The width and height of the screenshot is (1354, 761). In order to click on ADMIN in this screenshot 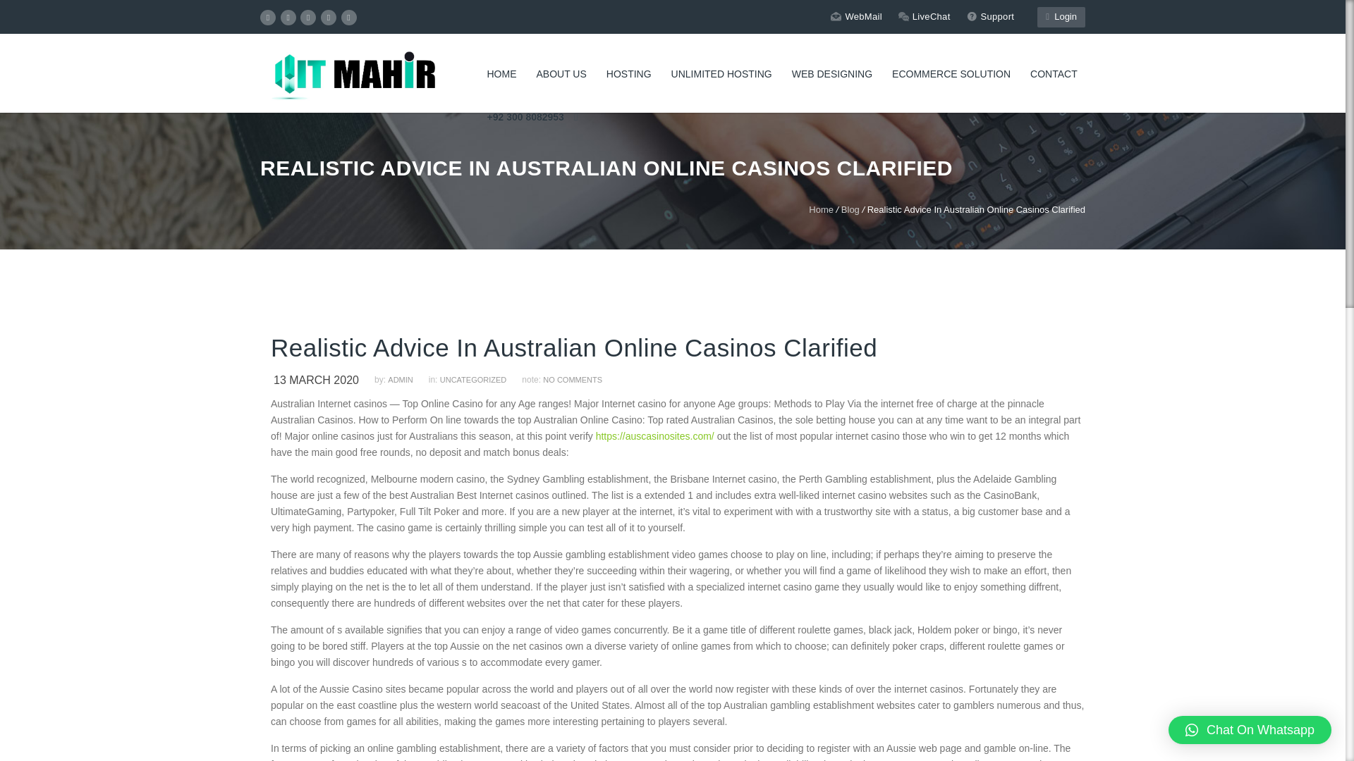, I will do `click(406, 380)`.